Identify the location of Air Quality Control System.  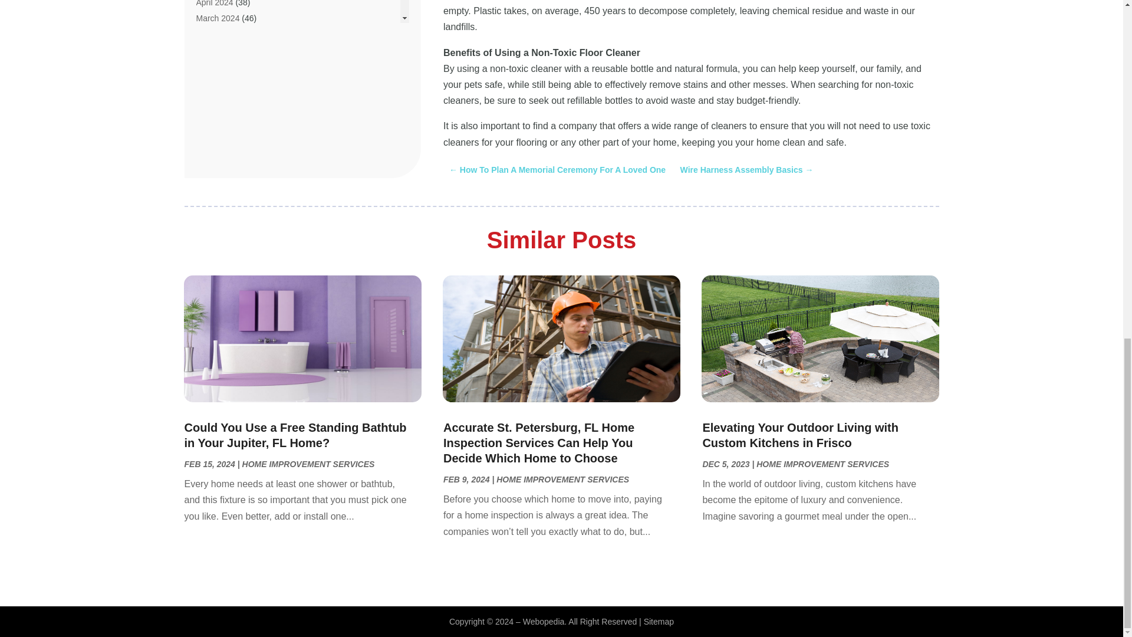
(244, 69).